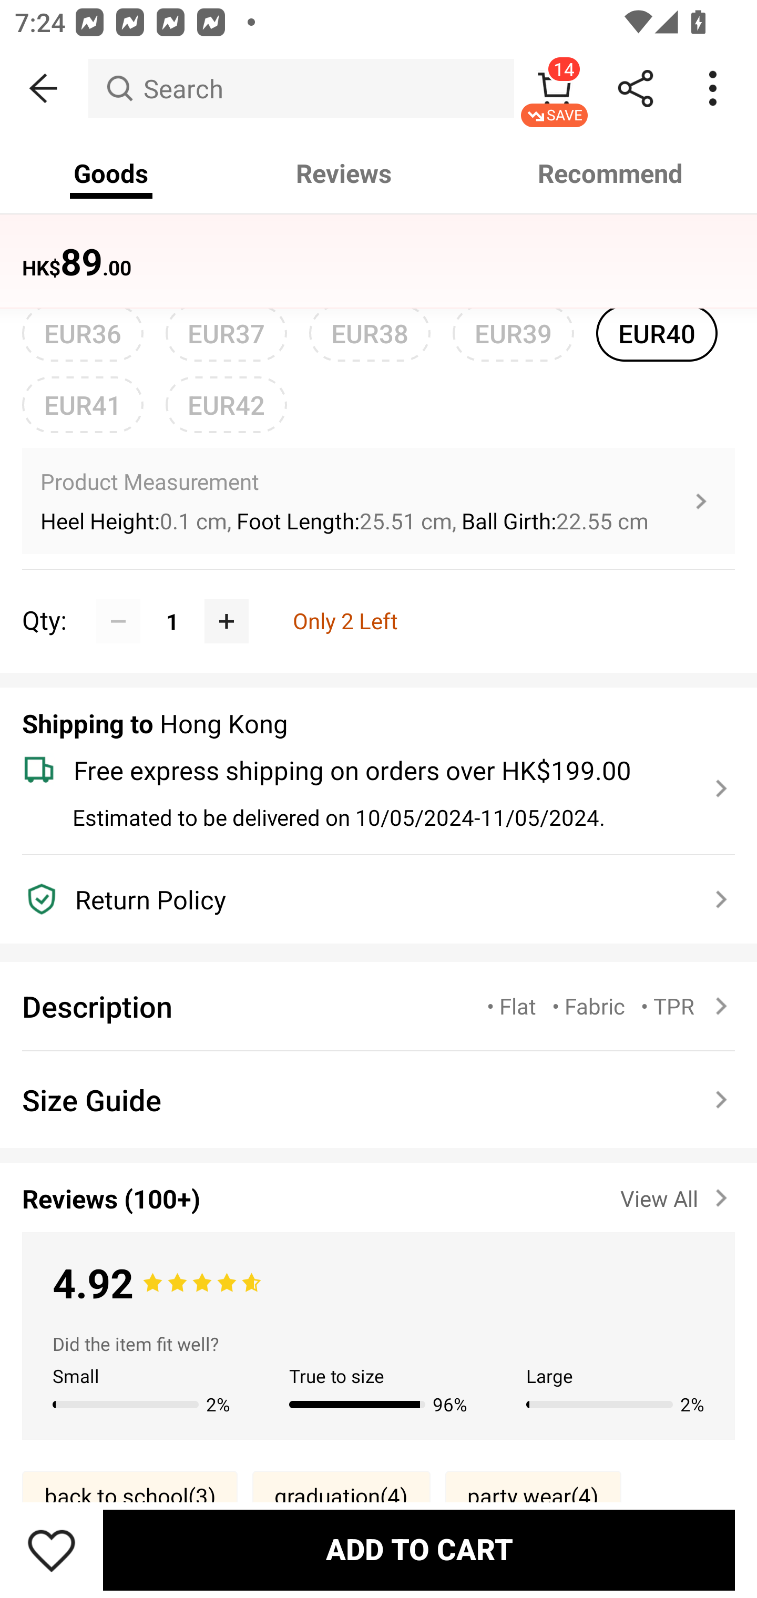  I want to click on EUR38 EUR40, so click(370, 333).